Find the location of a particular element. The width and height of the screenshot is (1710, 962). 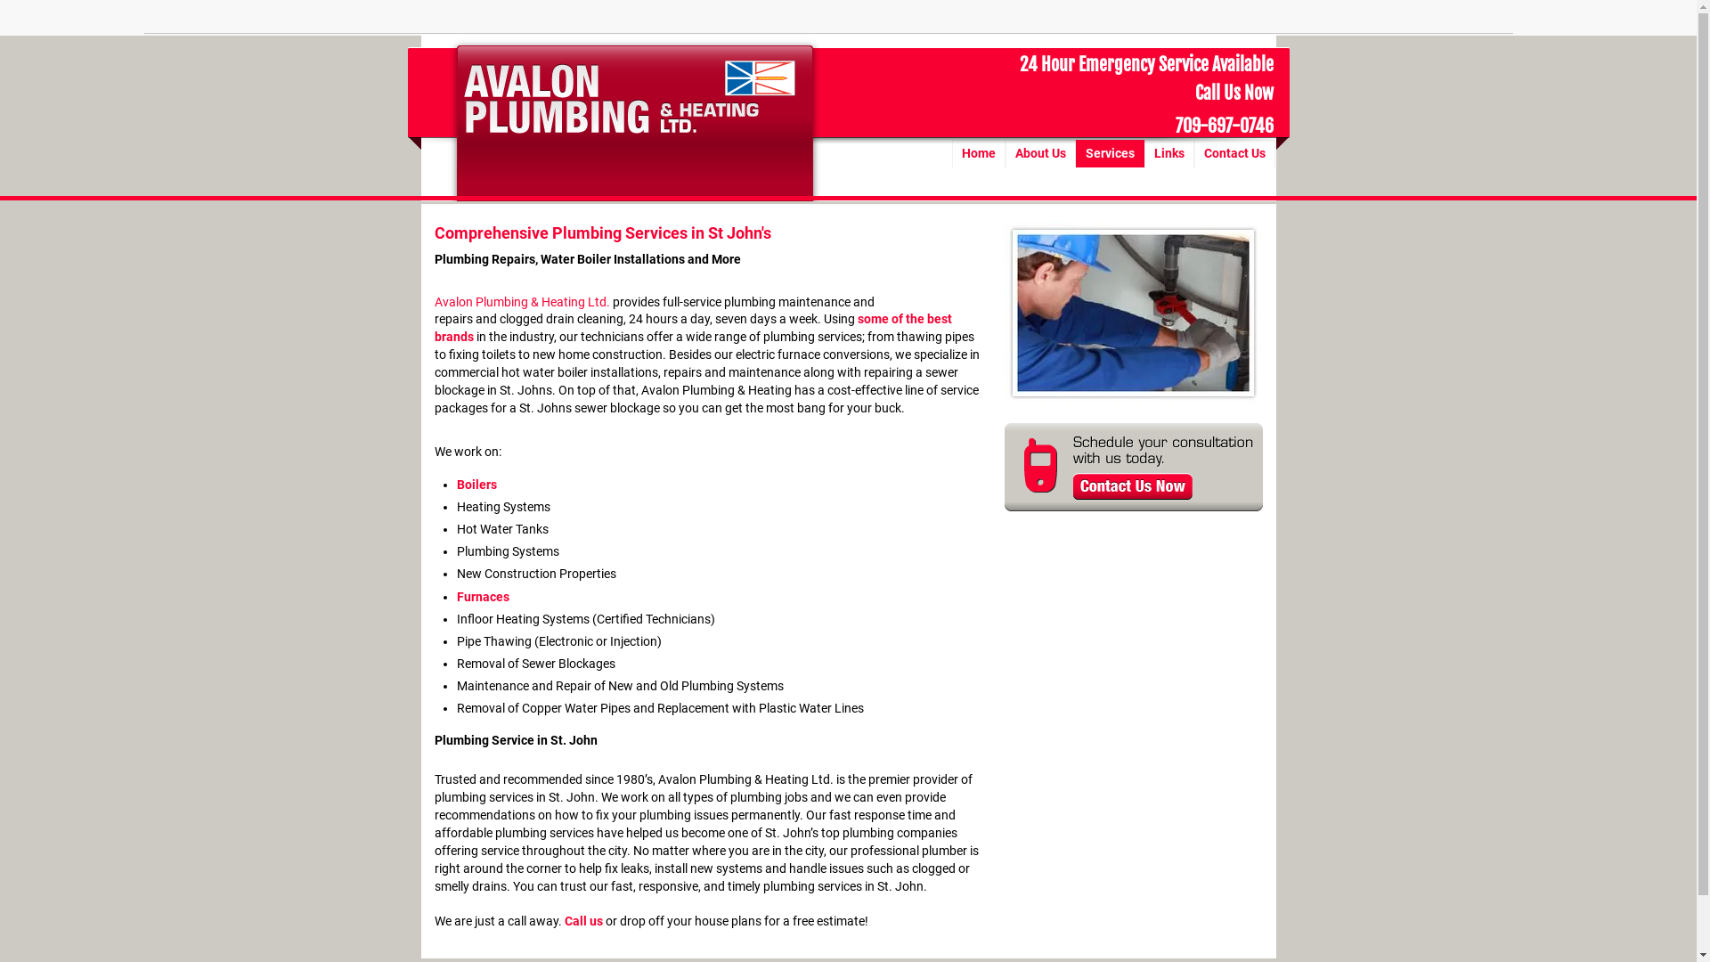

Boilers is located at coordinates (477, 485).